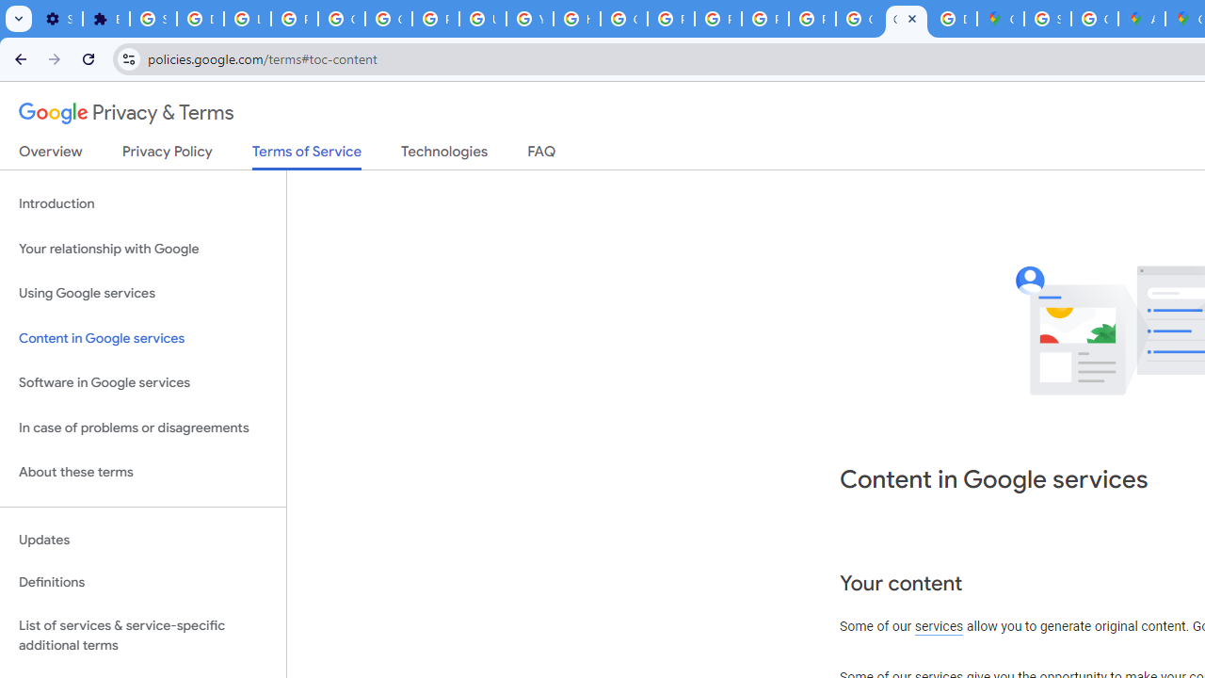  Describe the element at coordinates (143, 635) in the screenshot. I see `List of services & service-specific additional terms` at that location.